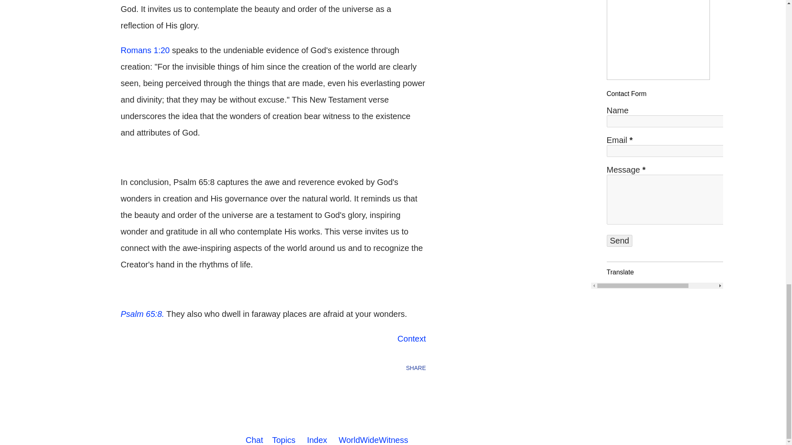 The width and height of the screenshot is (792, 445). Describe the element at coordinates (125, 368) in the screenshot. I see `Email Post` at that location.